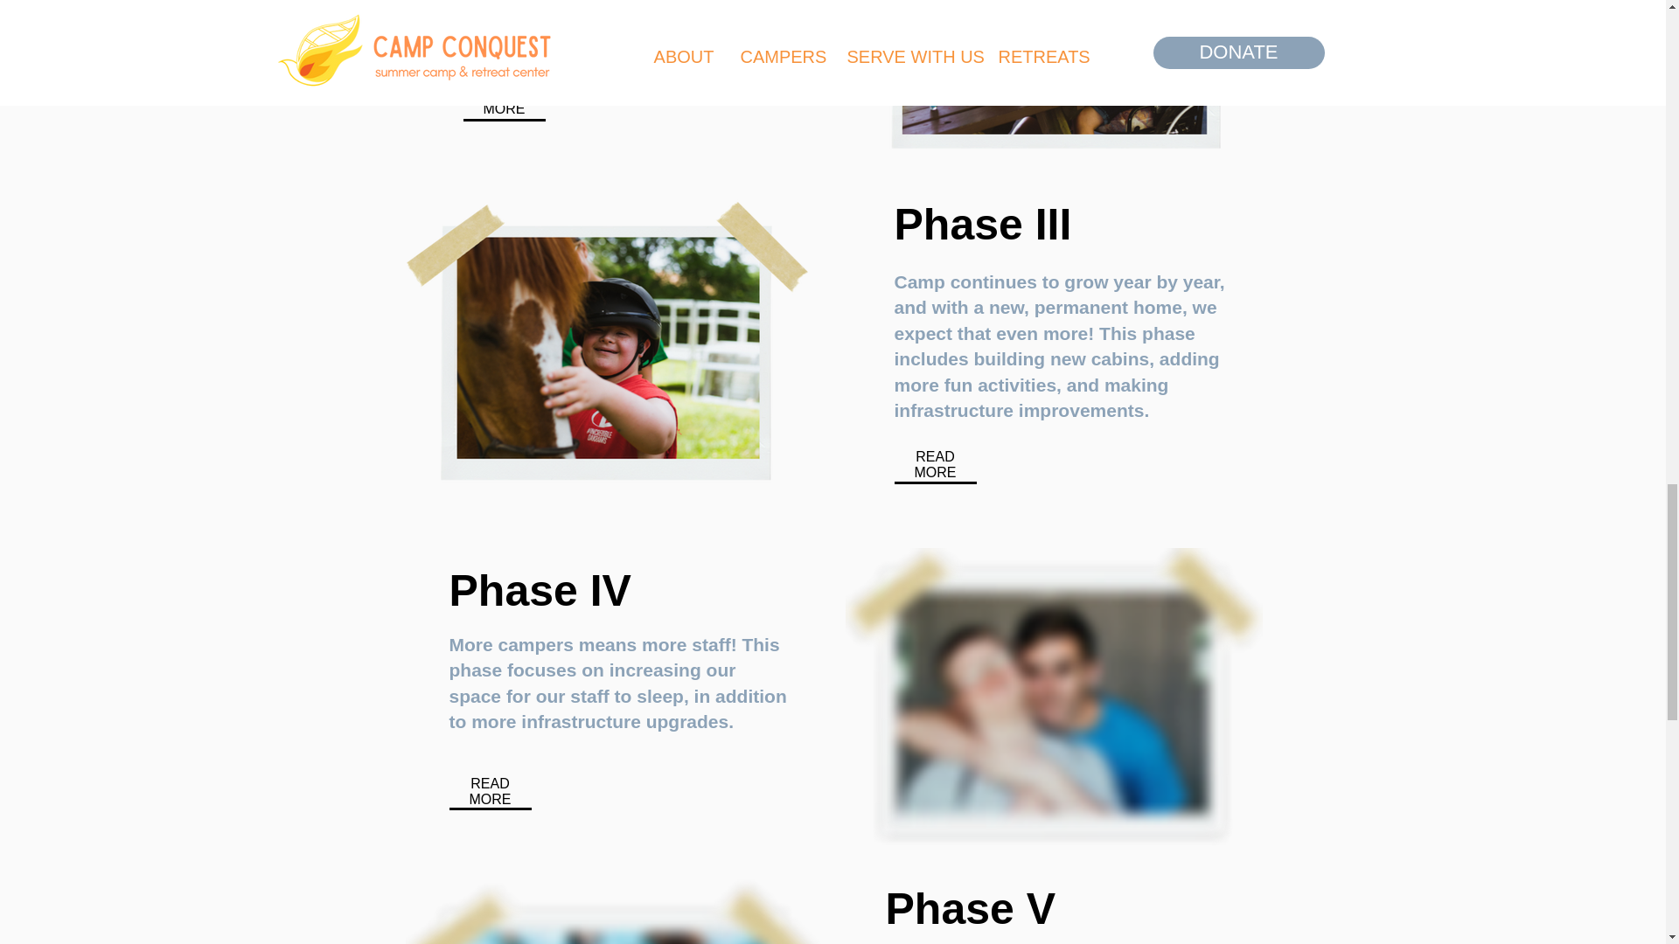  I want to click on READ MORE, so click(936, 464).